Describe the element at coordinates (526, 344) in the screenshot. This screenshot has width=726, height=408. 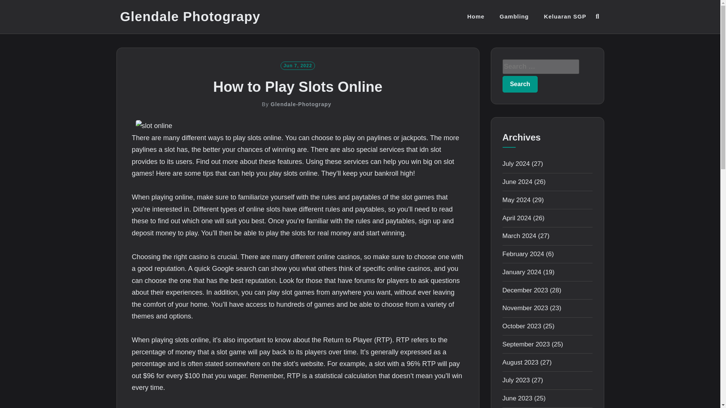
I see `September 2023` at that location.